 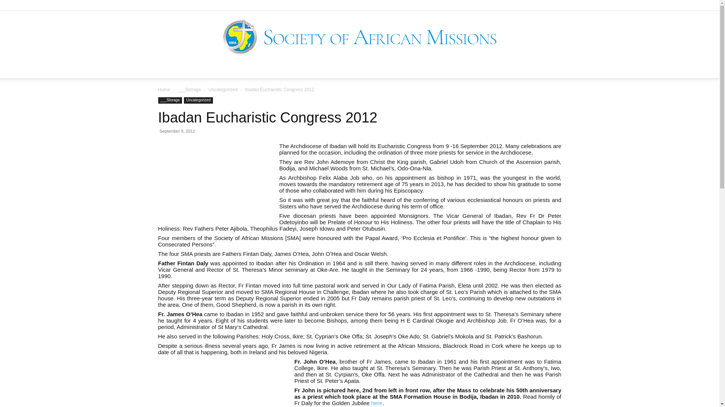 What do you see at coordinates (706, 5) in the screenshot?
I see `Youtube` at bounding box center [706, 5].